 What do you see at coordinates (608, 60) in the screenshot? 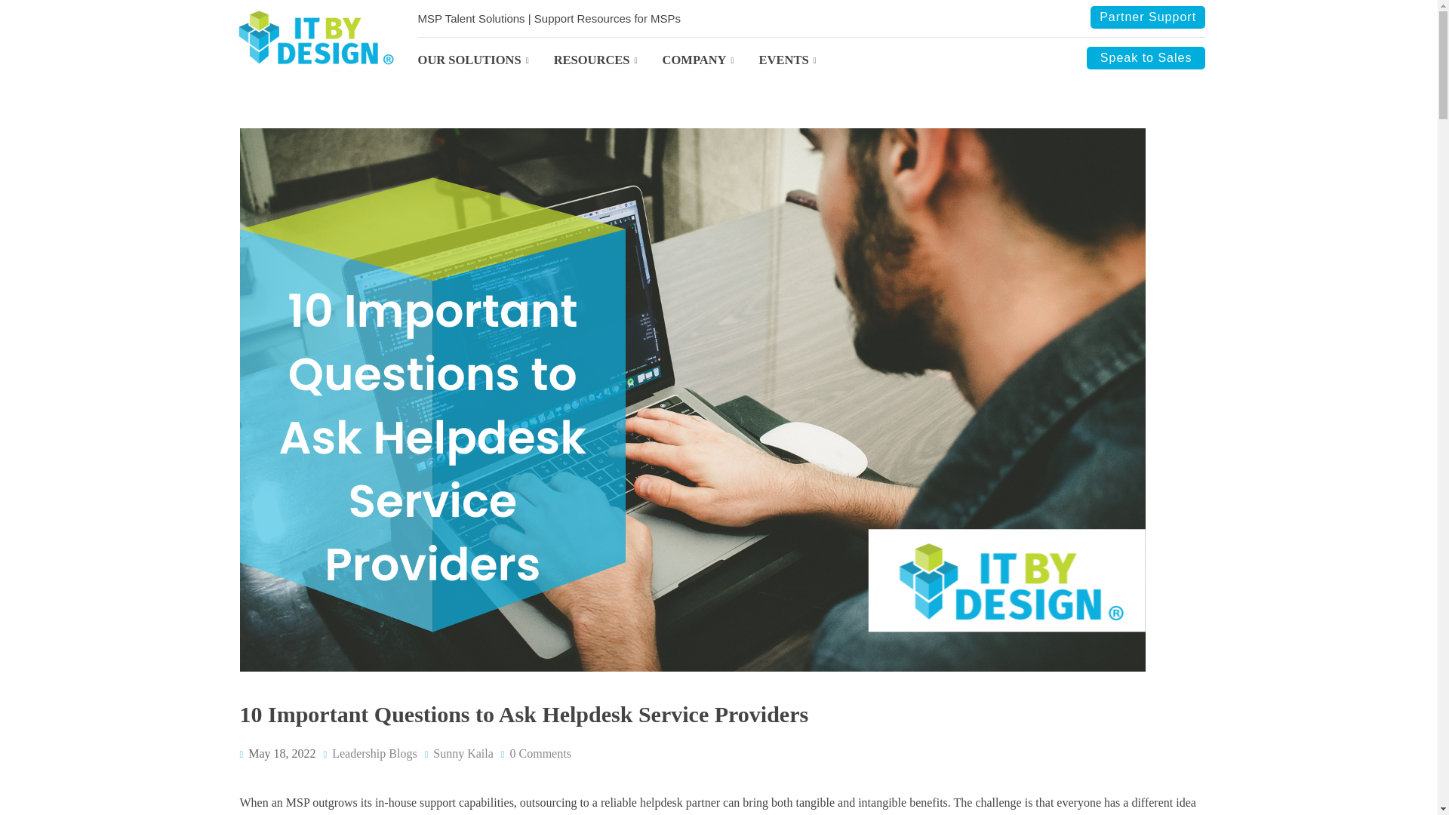
I see `RESOURCES` at bounding box center [608, 60].